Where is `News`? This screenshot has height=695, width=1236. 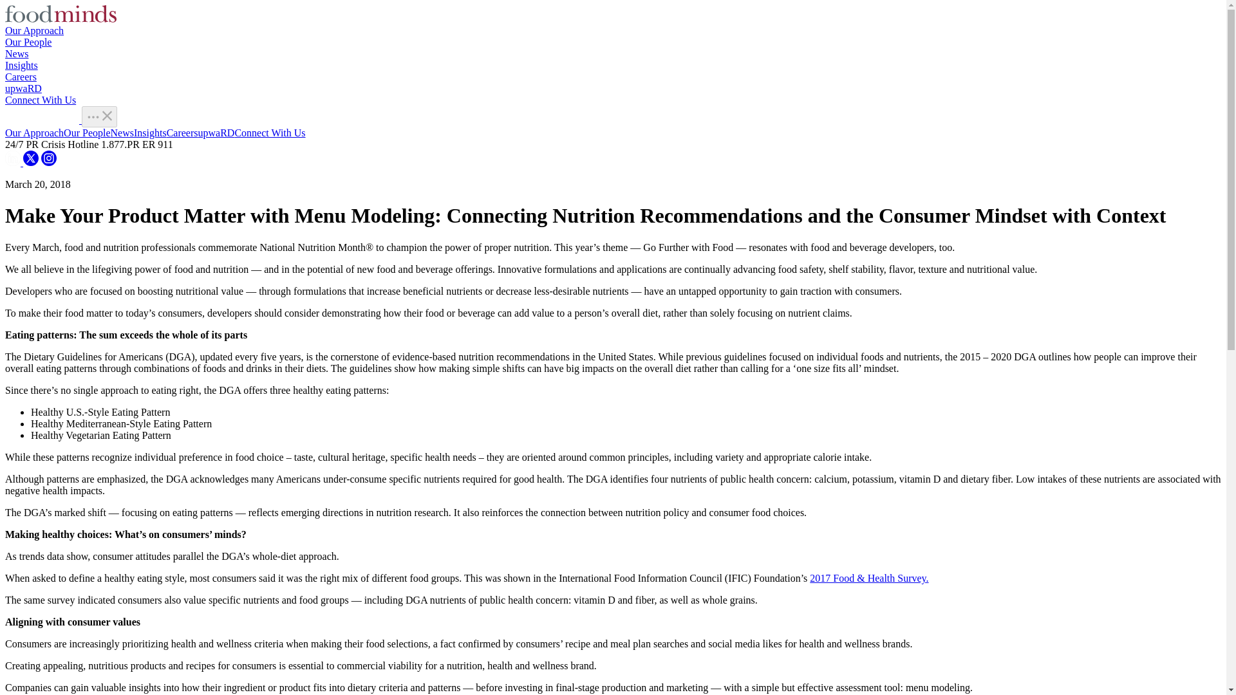 News is located at coordinates (17, 53).